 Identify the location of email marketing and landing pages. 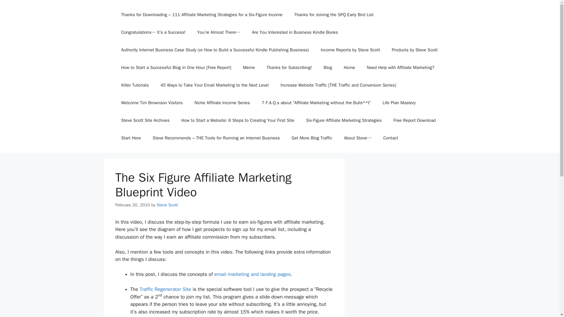
(253, 274).